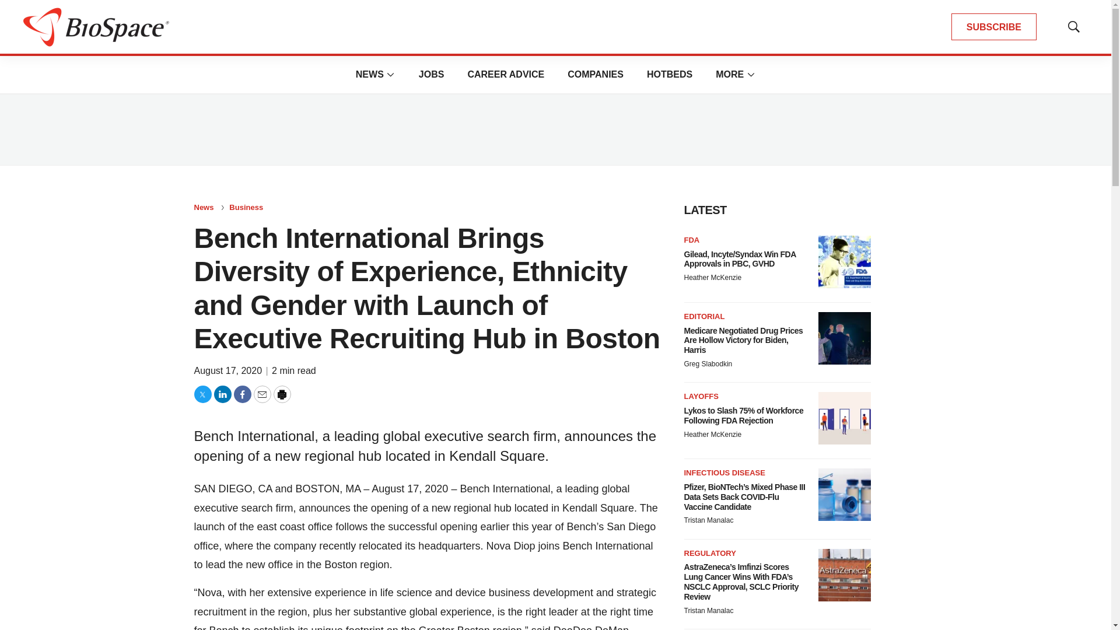 The height and width of the screenshot is (630, 1120). Describe the element at coordinates (555, 129) in the screenshot. I see `3rd party ad content` at that location.